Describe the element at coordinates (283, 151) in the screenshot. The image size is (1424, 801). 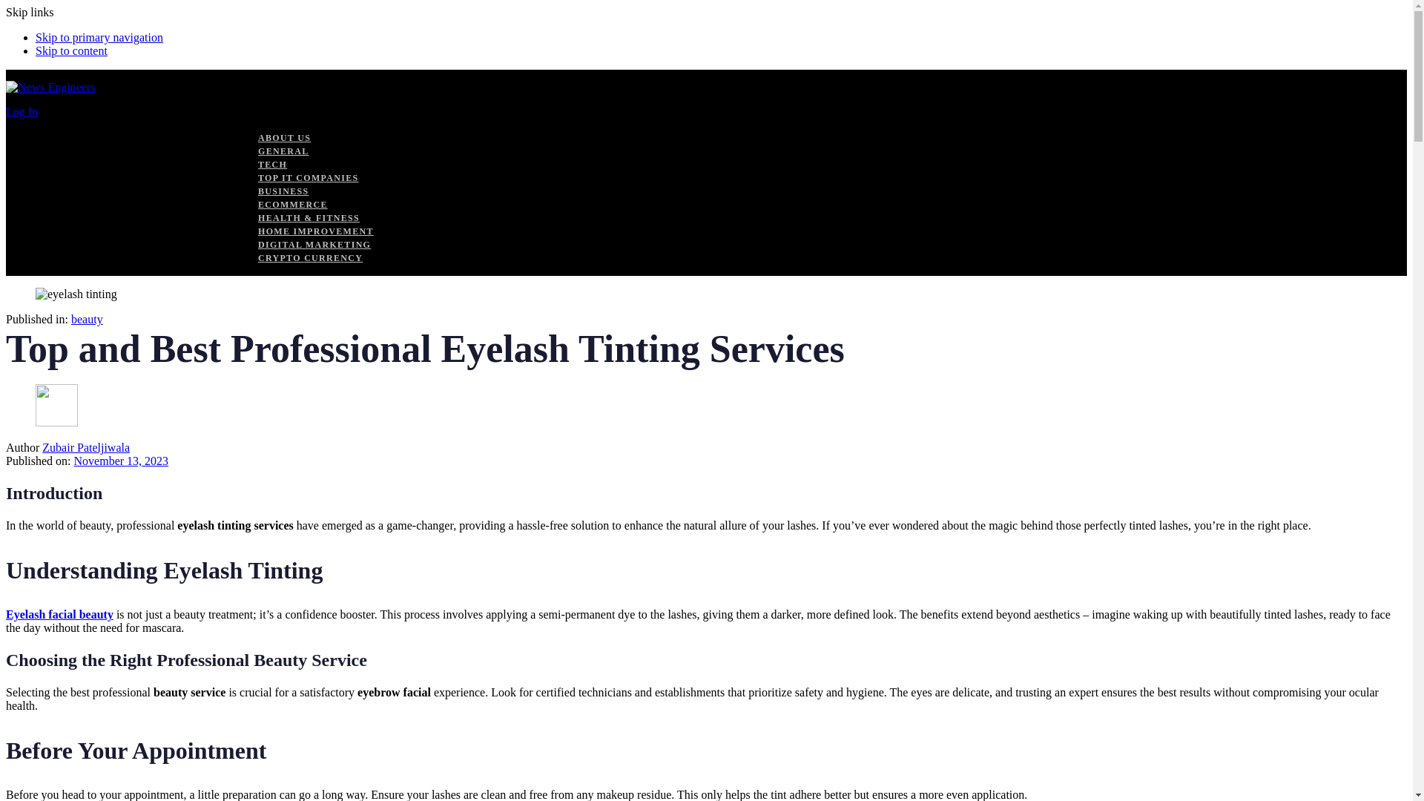
I see `GENERAL` at that location.